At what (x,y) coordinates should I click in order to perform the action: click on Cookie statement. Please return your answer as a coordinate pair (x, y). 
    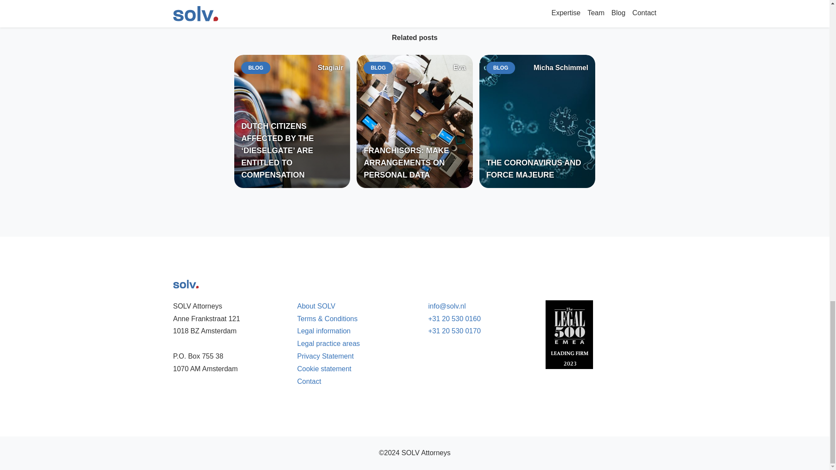
    Looking at the image, I should click on (324, 369).